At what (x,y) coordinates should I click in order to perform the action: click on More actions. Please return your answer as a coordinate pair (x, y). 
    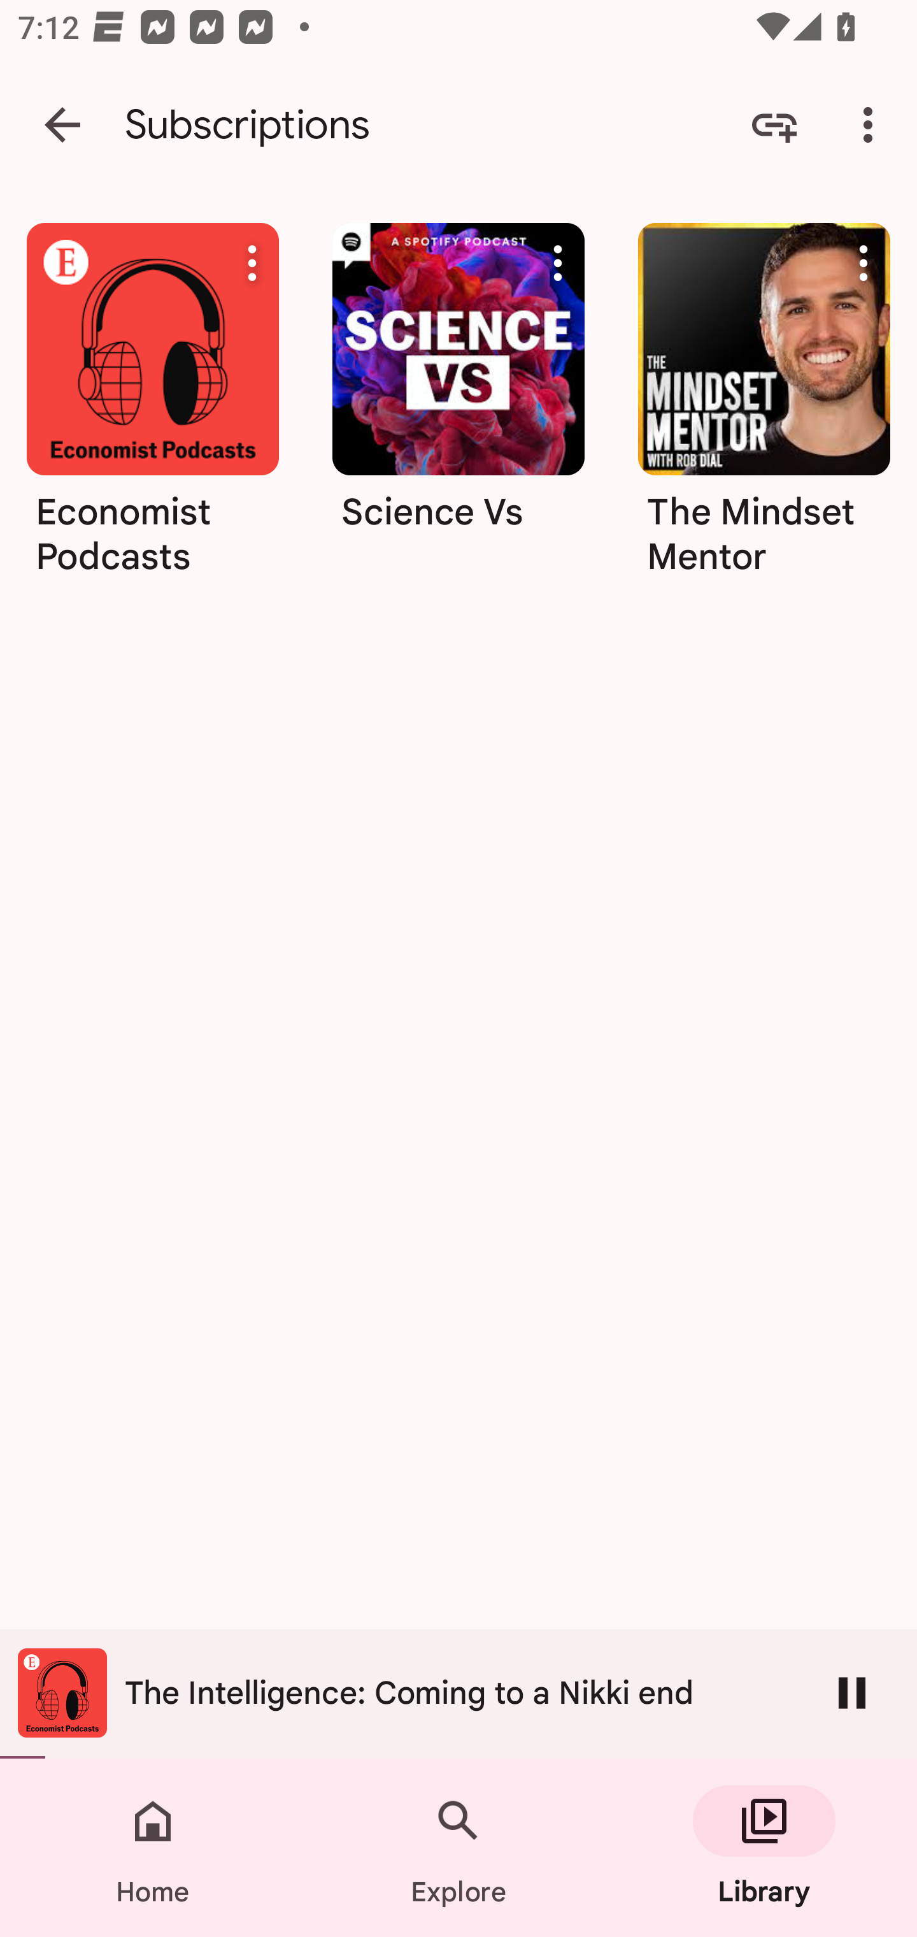
    Looking at the image, I should click on (558, 263).